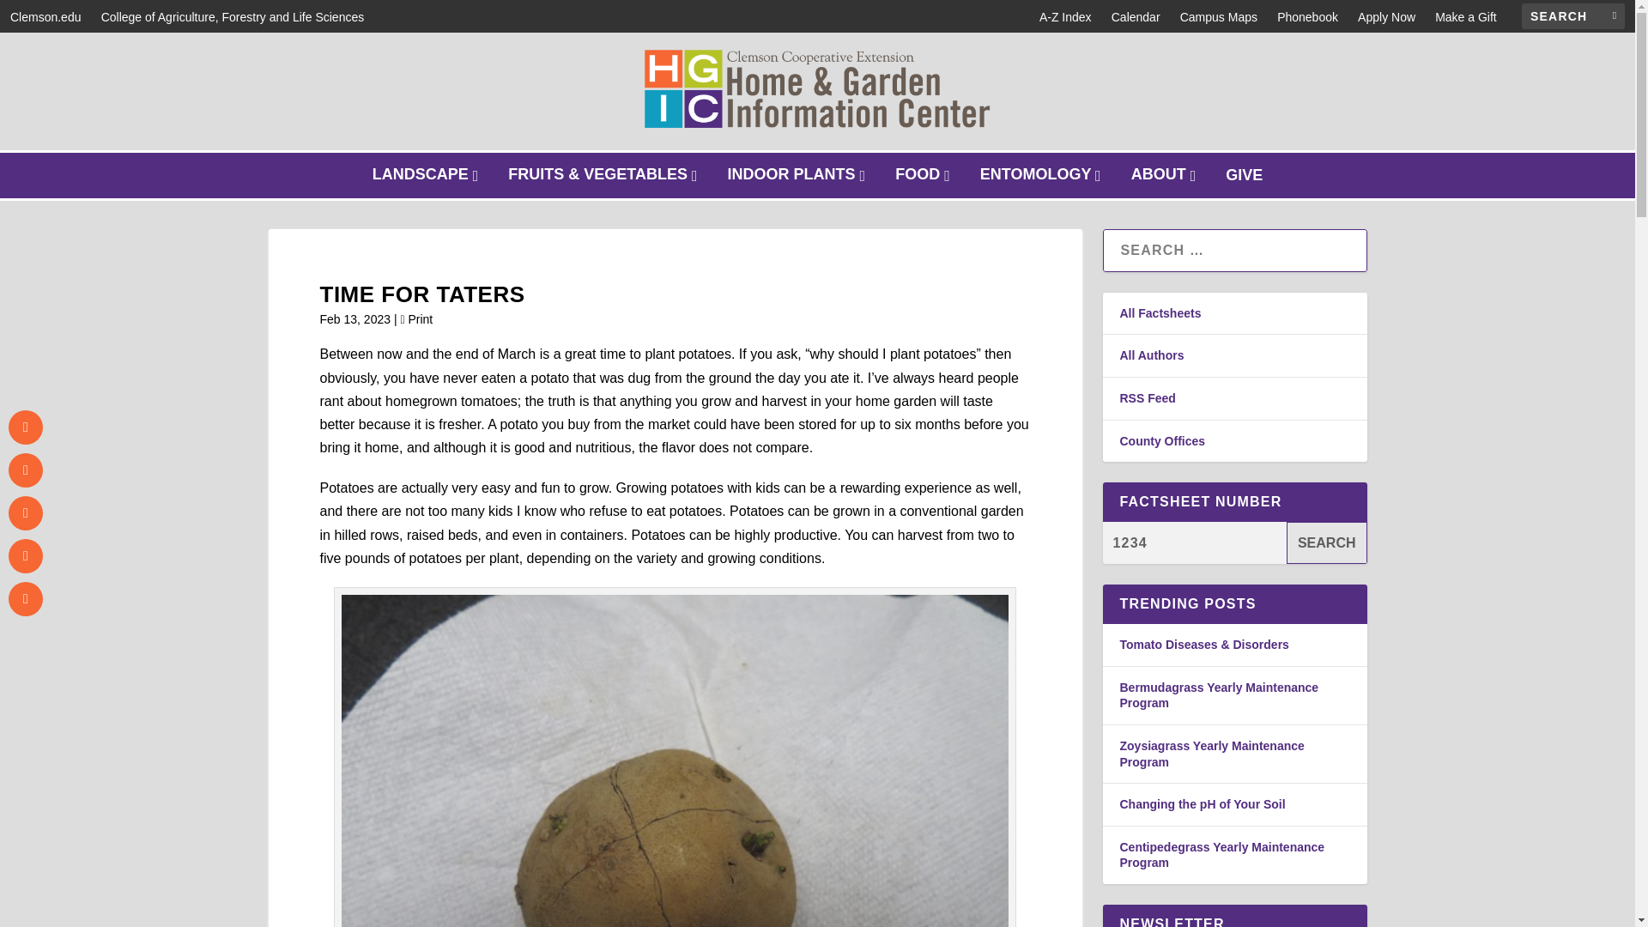 The height and width of the screenshot is (927, 1648). I want to click on Phonebook, so click(1308, 17).